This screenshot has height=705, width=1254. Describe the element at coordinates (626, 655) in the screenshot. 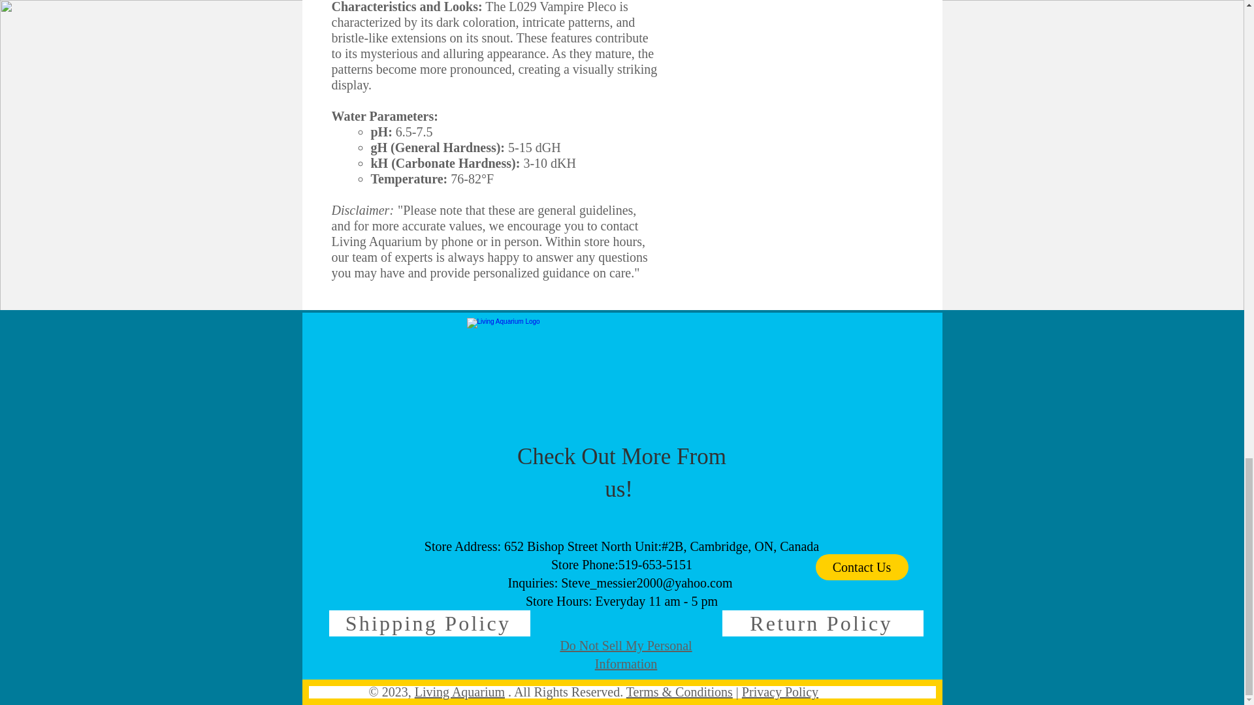

I see `Do Not Sell My Personal Information` at that location.